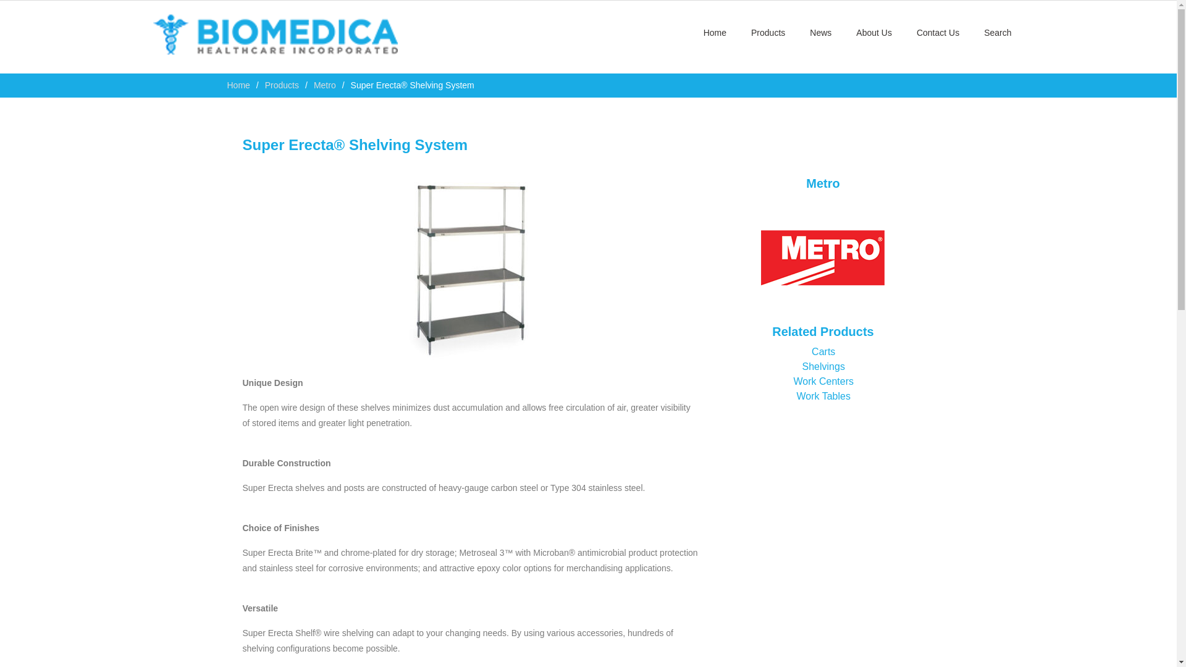 This screenshot has width=1186, height=667. I want to click on Carts, so click(823, 351).